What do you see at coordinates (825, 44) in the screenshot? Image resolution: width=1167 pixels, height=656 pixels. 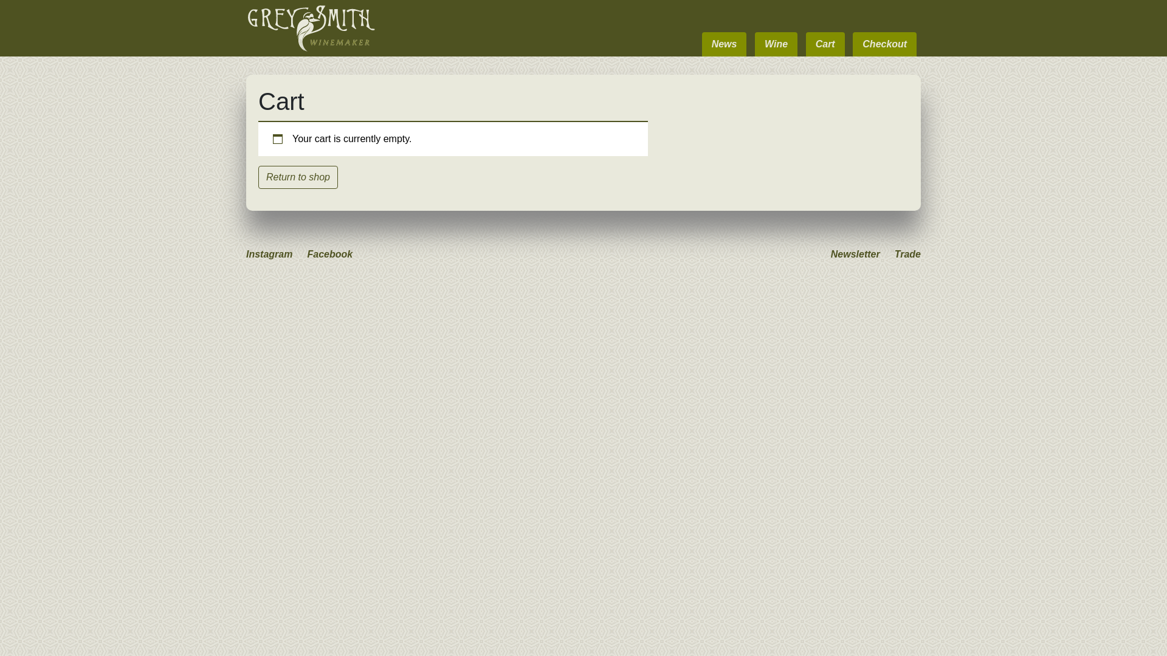 I see `Cart` at bounding box center [825, 44].